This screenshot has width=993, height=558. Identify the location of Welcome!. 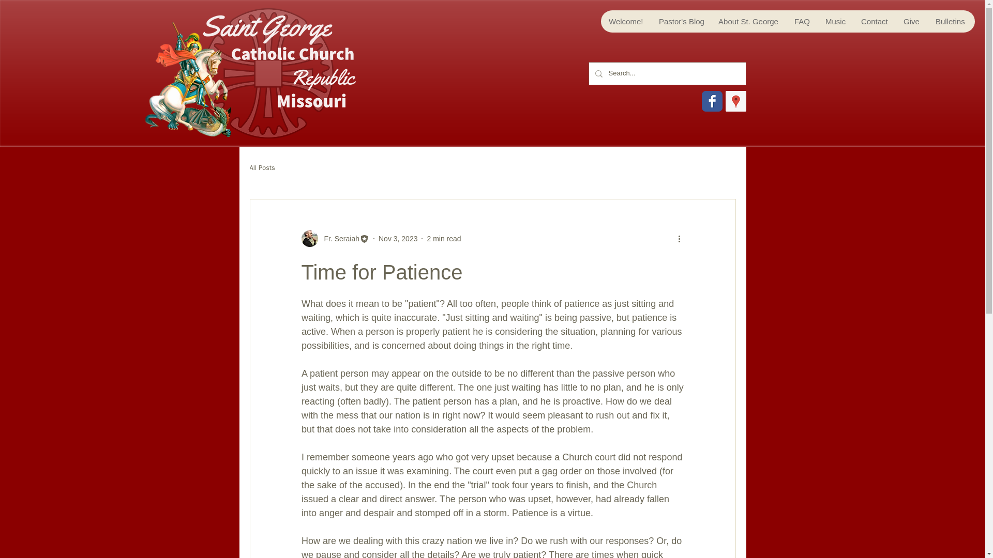
(625, 21).